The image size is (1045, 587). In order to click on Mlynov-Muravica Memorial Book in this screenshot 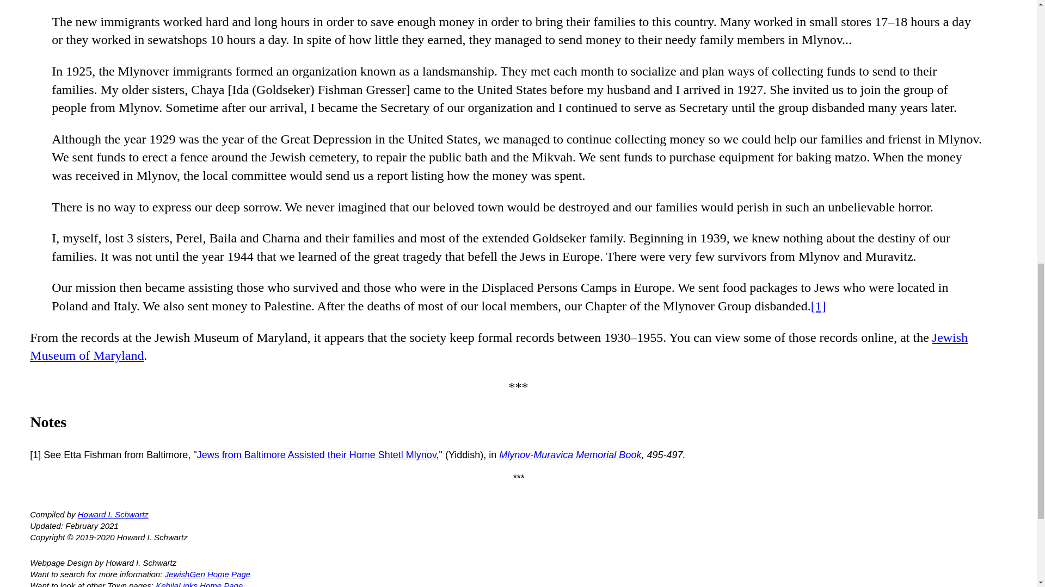, I will do `click(570, 454)`.